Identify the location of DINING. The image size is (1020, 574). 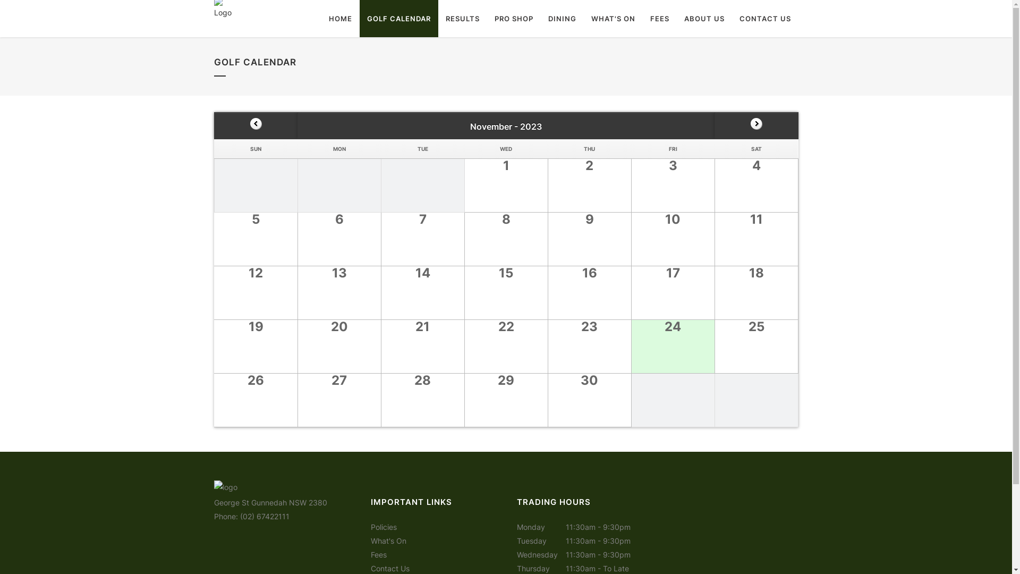
(562, 19).